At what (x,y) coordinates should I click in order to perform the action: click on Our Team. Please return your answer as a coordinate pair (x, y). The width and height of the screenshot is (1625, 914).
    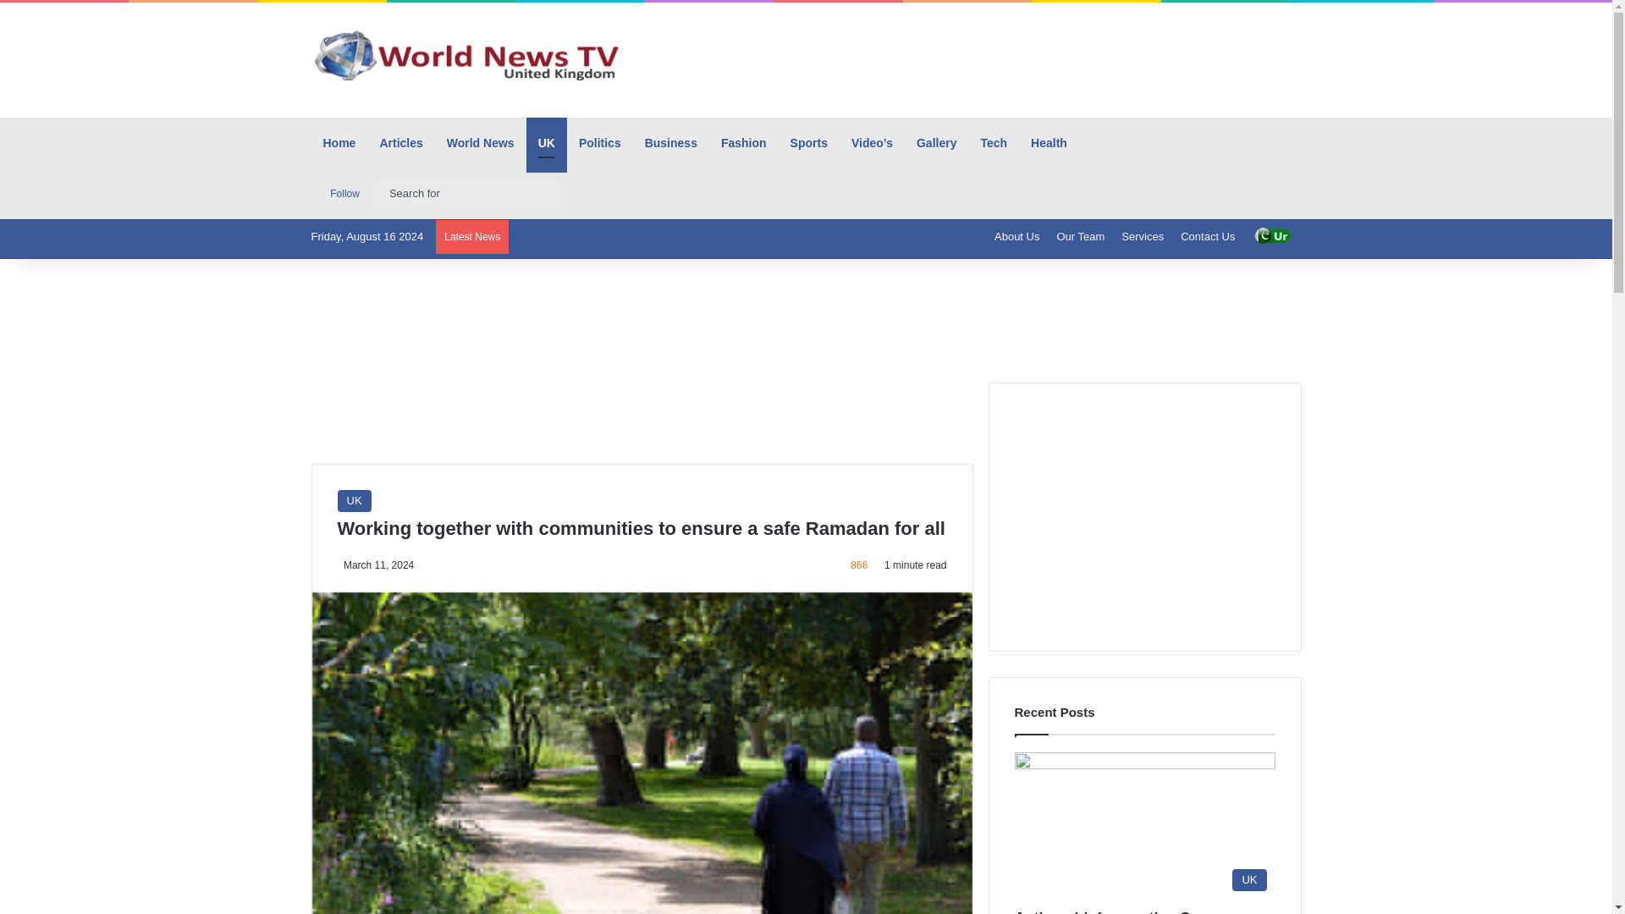
    Looking at the image, I should click on (1080, 237).